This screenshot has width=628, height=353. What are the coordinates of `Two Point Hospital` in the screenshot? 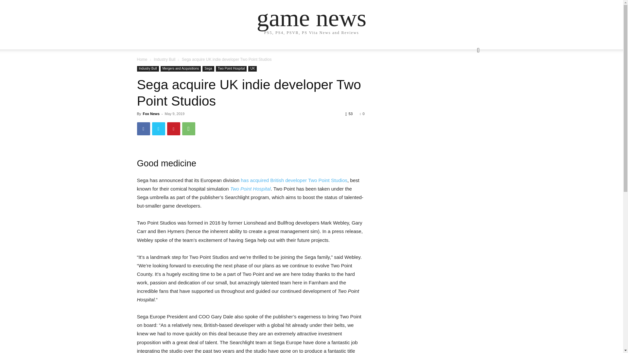 It's located at (231, 69).